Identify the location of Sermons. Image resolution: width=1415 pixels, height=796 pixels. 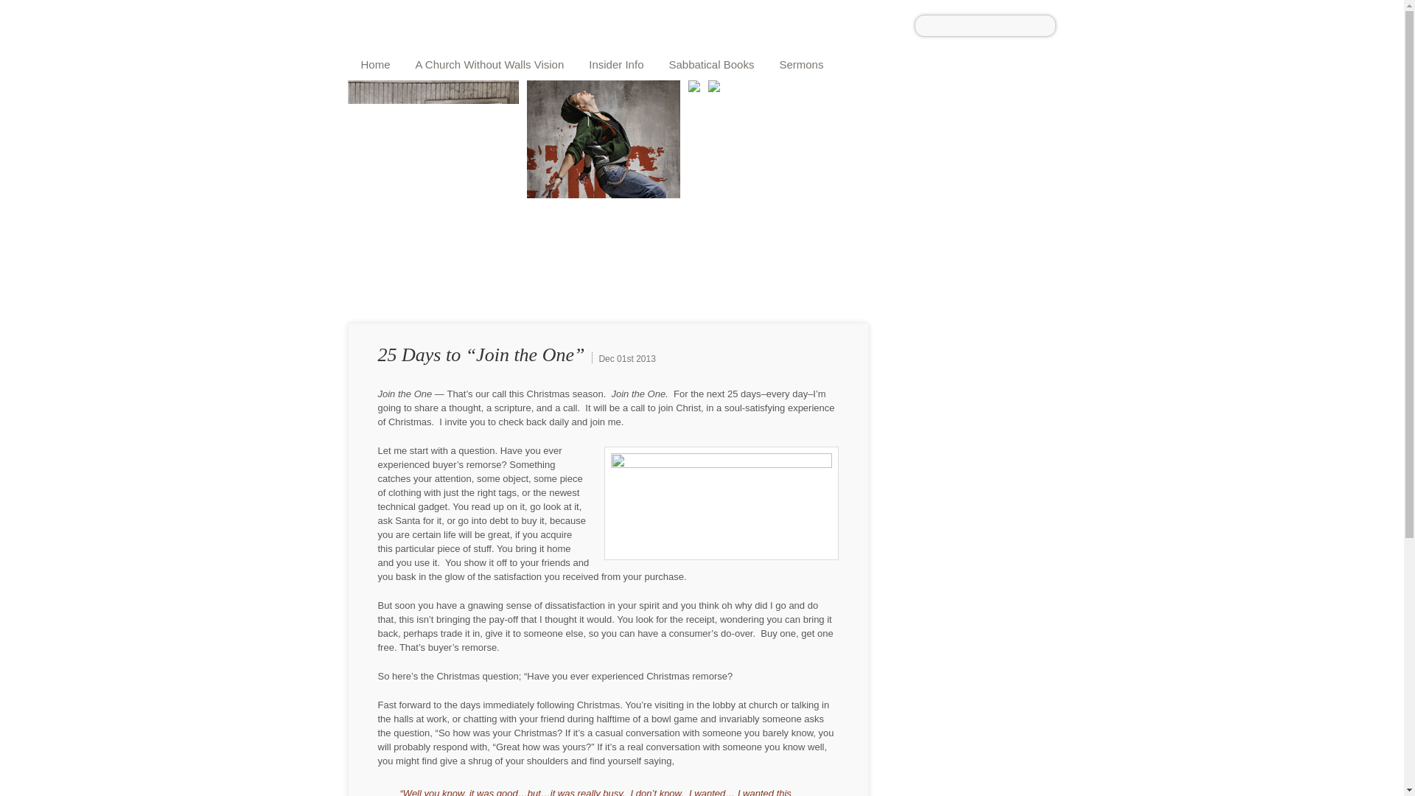
(800, 62).